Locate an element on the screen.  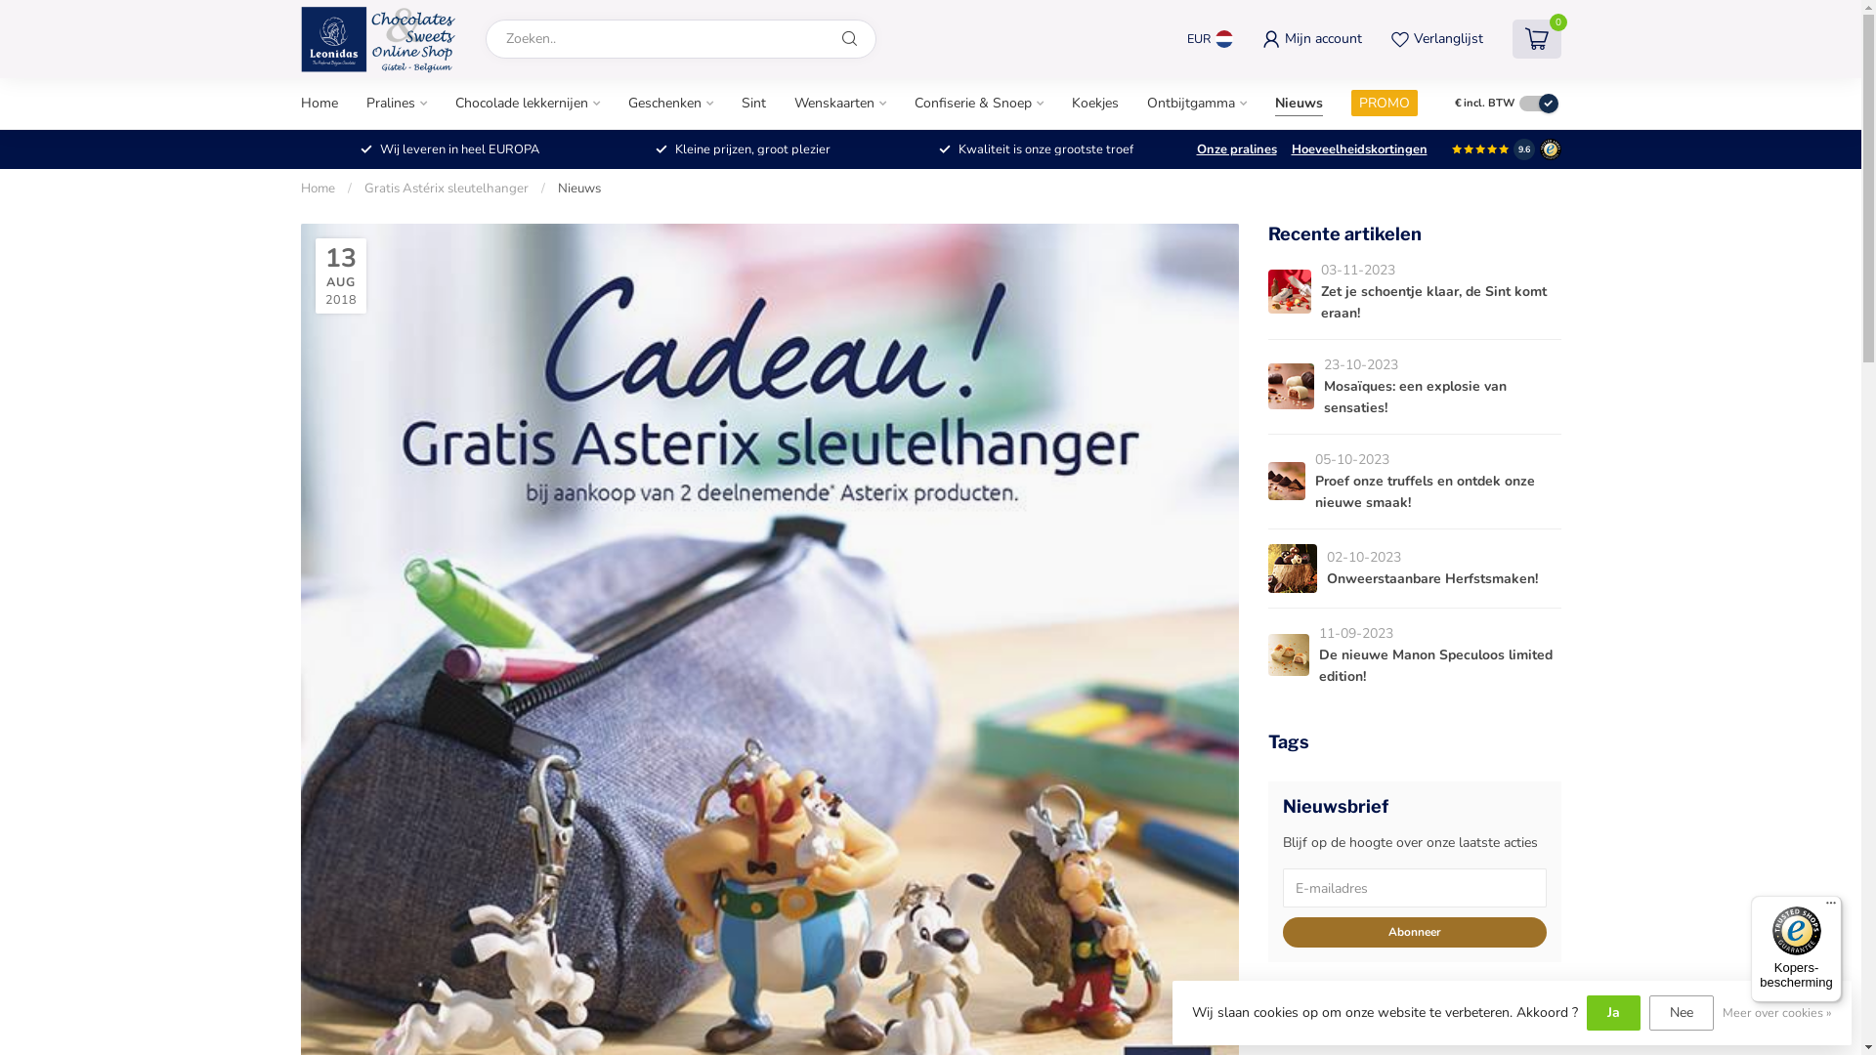
Home is located at coordinates (320, 104).